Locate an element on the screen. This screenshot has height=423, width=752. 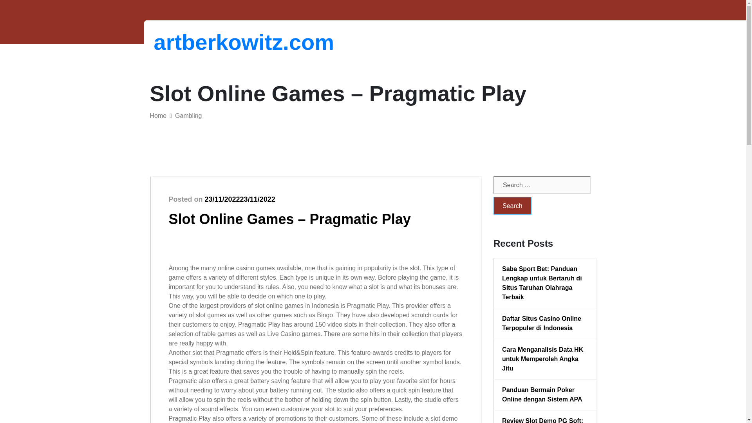
Review Slot Demo PG Soft: Fitur Unggulan dan Keuntungannya is located at coordinates (545, 419).